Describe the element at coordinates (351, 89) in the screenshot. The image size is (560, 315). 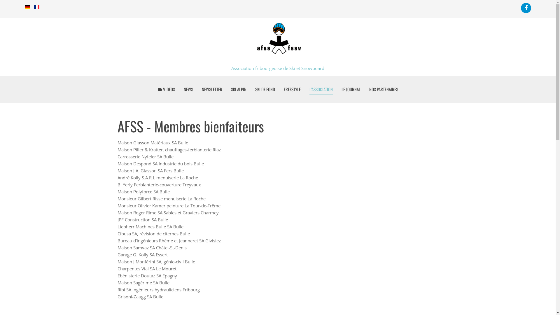
I see `LE JOURNAL` at that location.